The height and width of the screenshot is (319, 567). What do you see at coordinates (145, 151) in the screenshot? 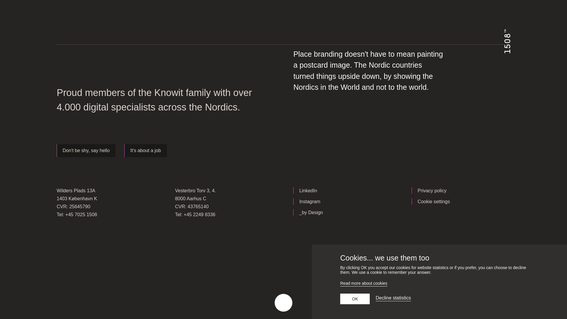
I see `It's about a job` at bounding box center [145, 151].